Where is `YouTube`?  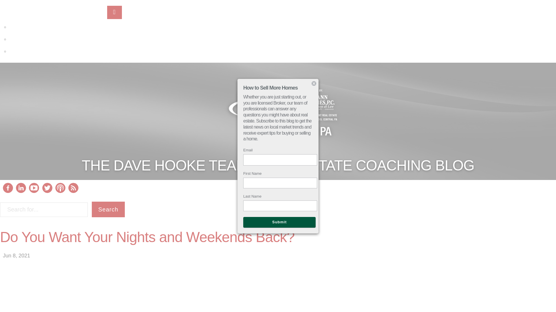
YouTube is located at coordinates (34, 188).